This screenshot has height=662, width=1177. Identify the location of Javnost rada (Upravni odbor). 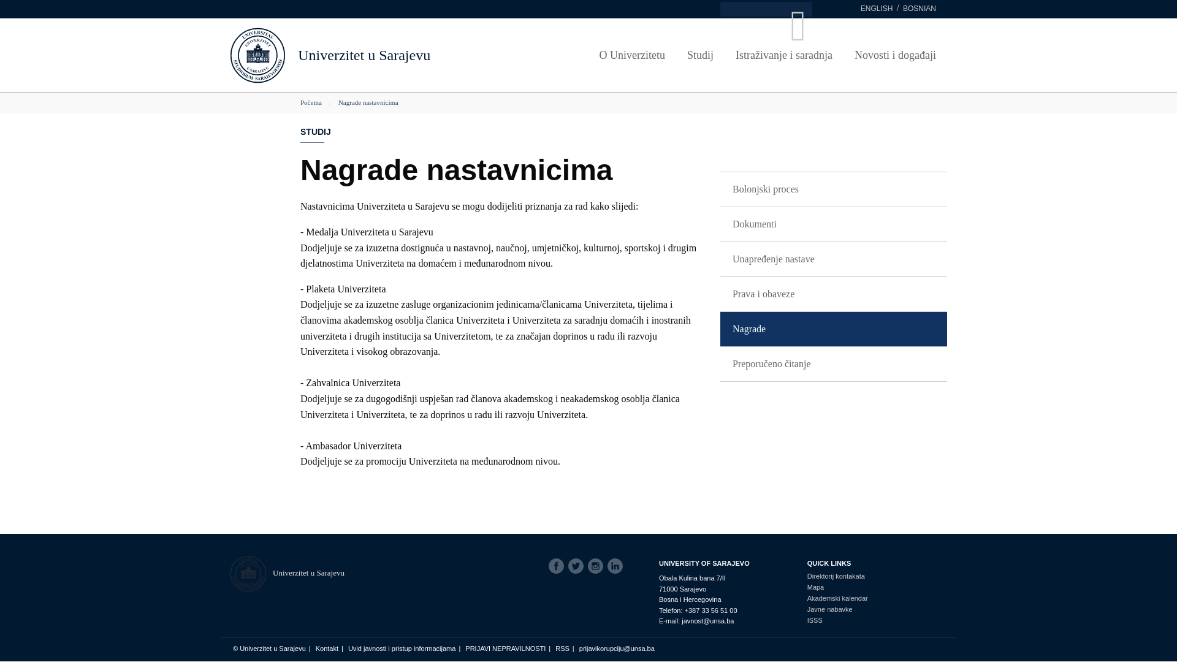
(589, 108).